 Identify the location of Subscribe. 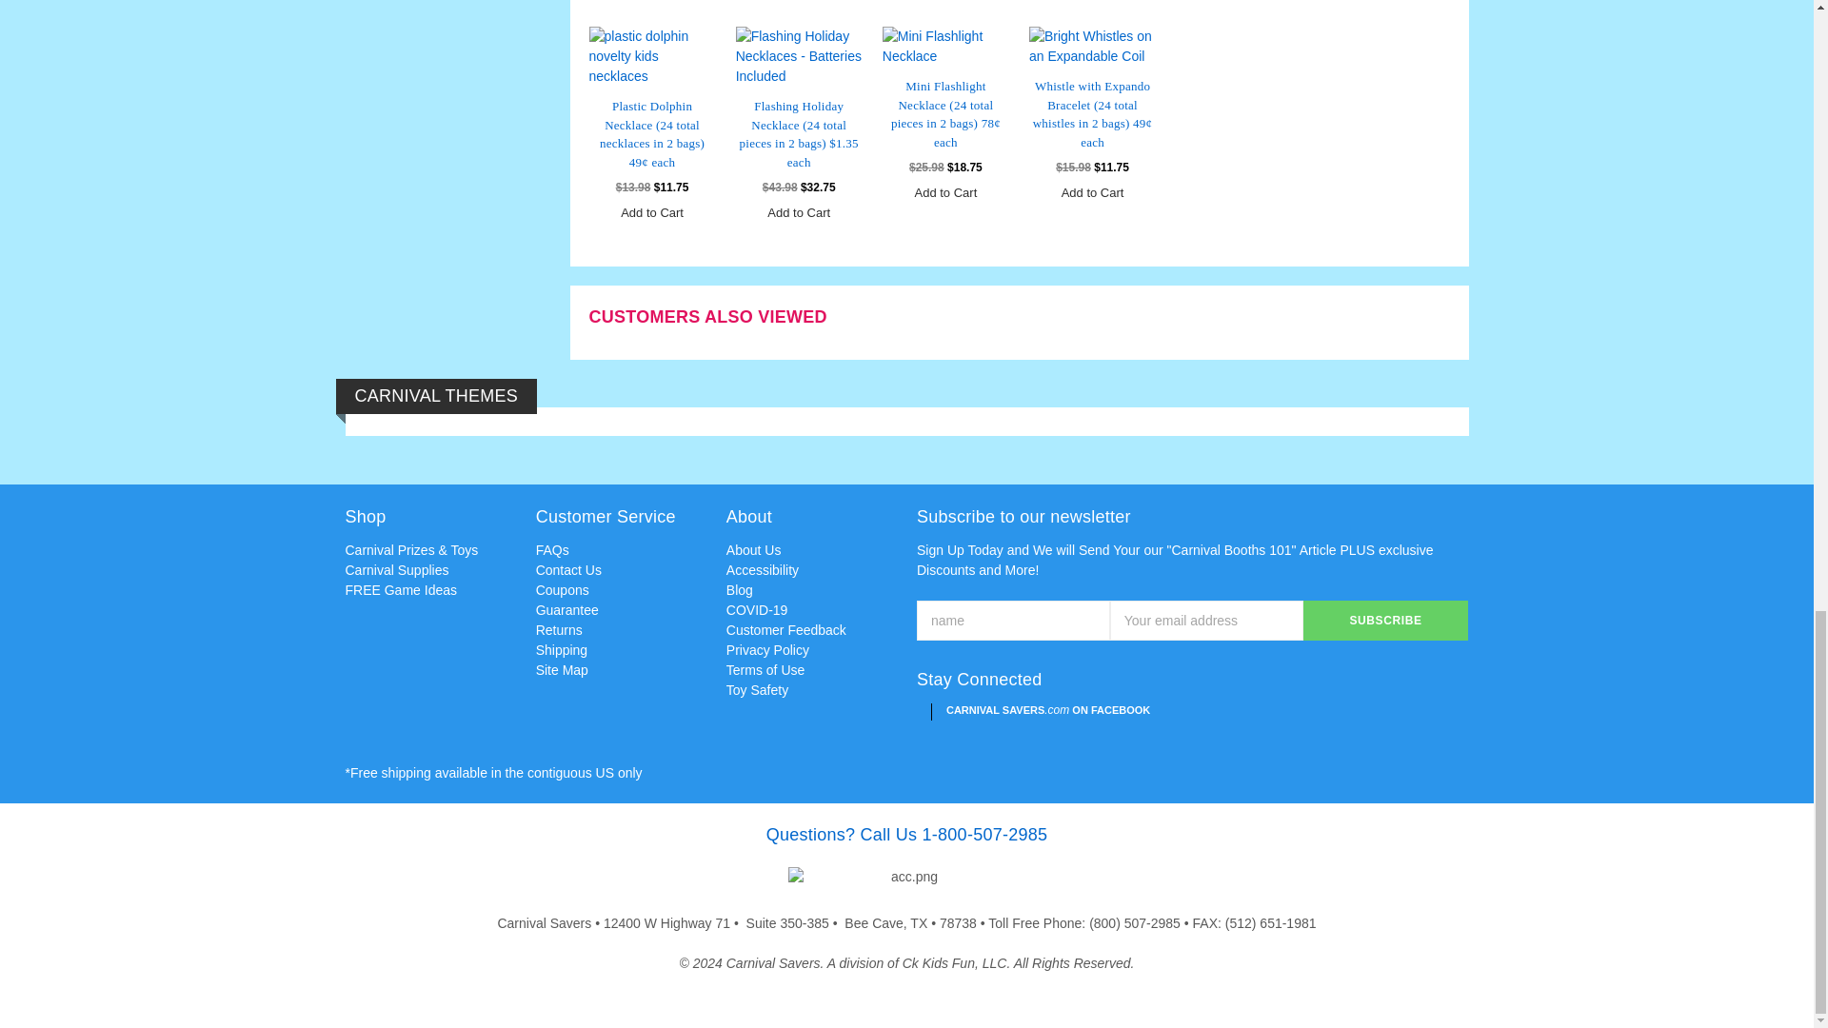
(1386, 620).